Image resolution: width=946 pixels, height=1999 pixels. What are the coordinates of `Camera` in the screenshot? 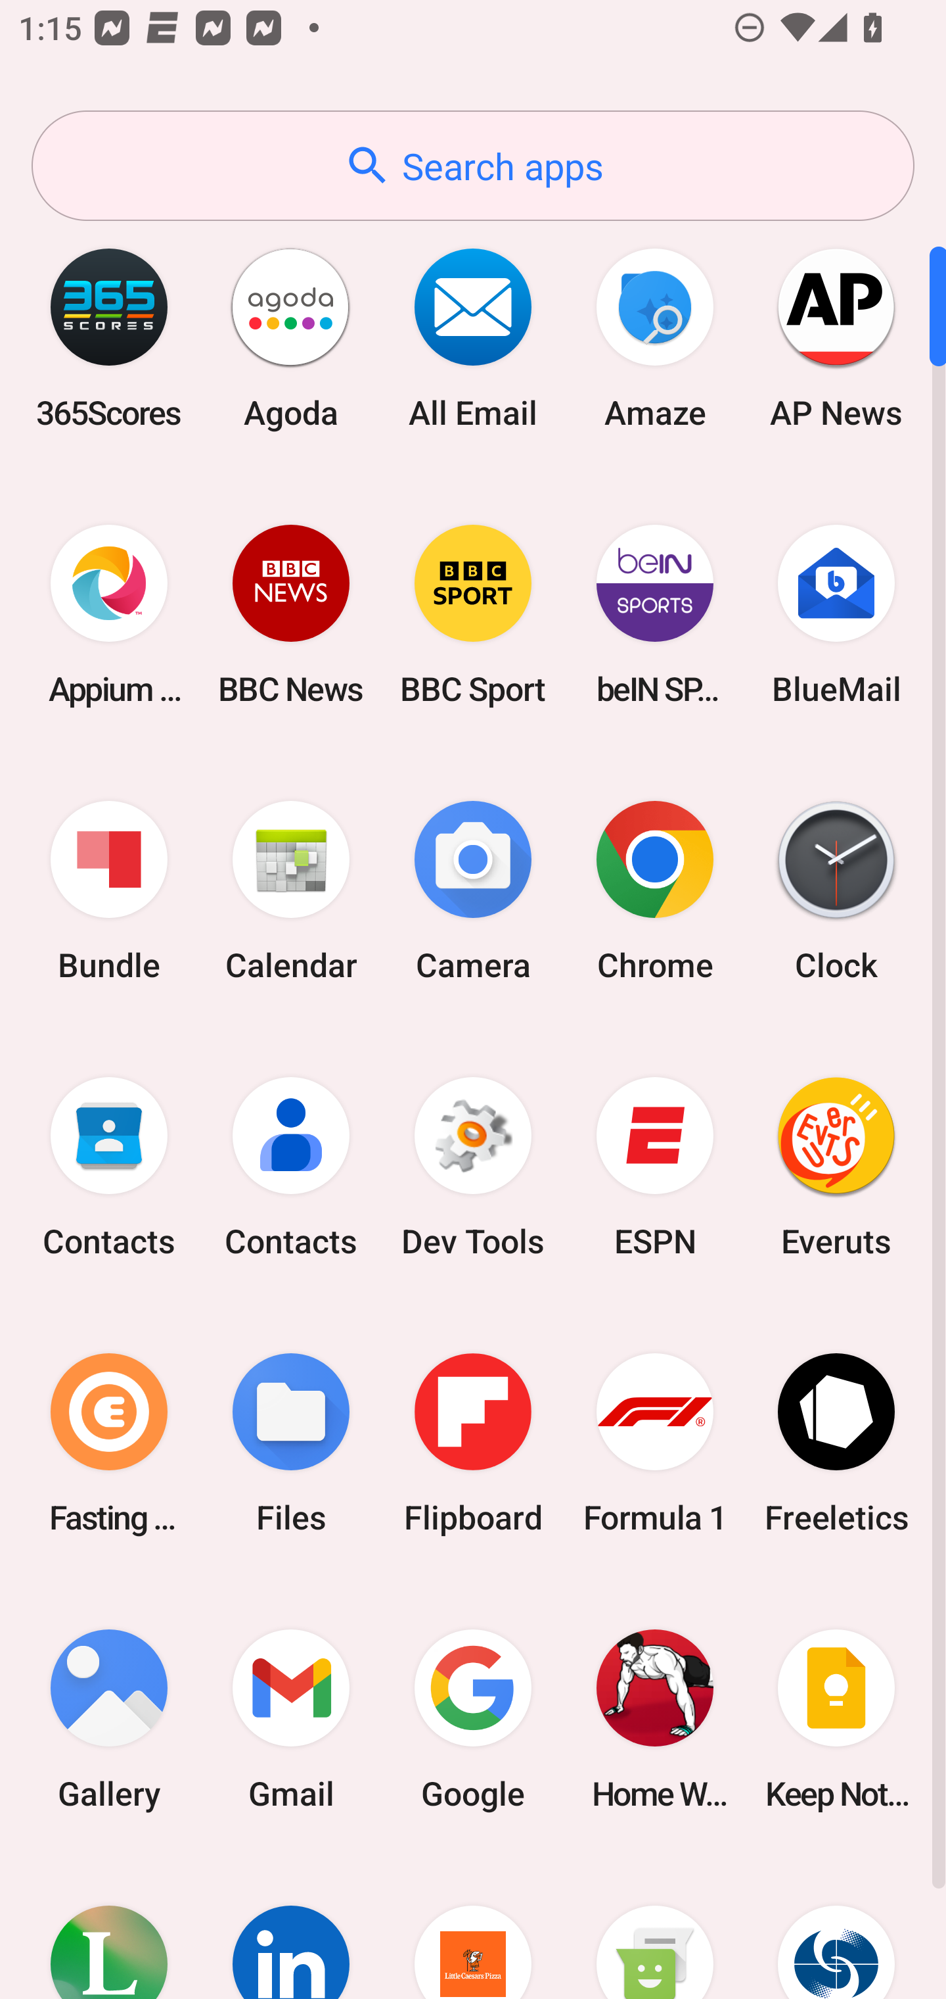 It's located at (473, 892).